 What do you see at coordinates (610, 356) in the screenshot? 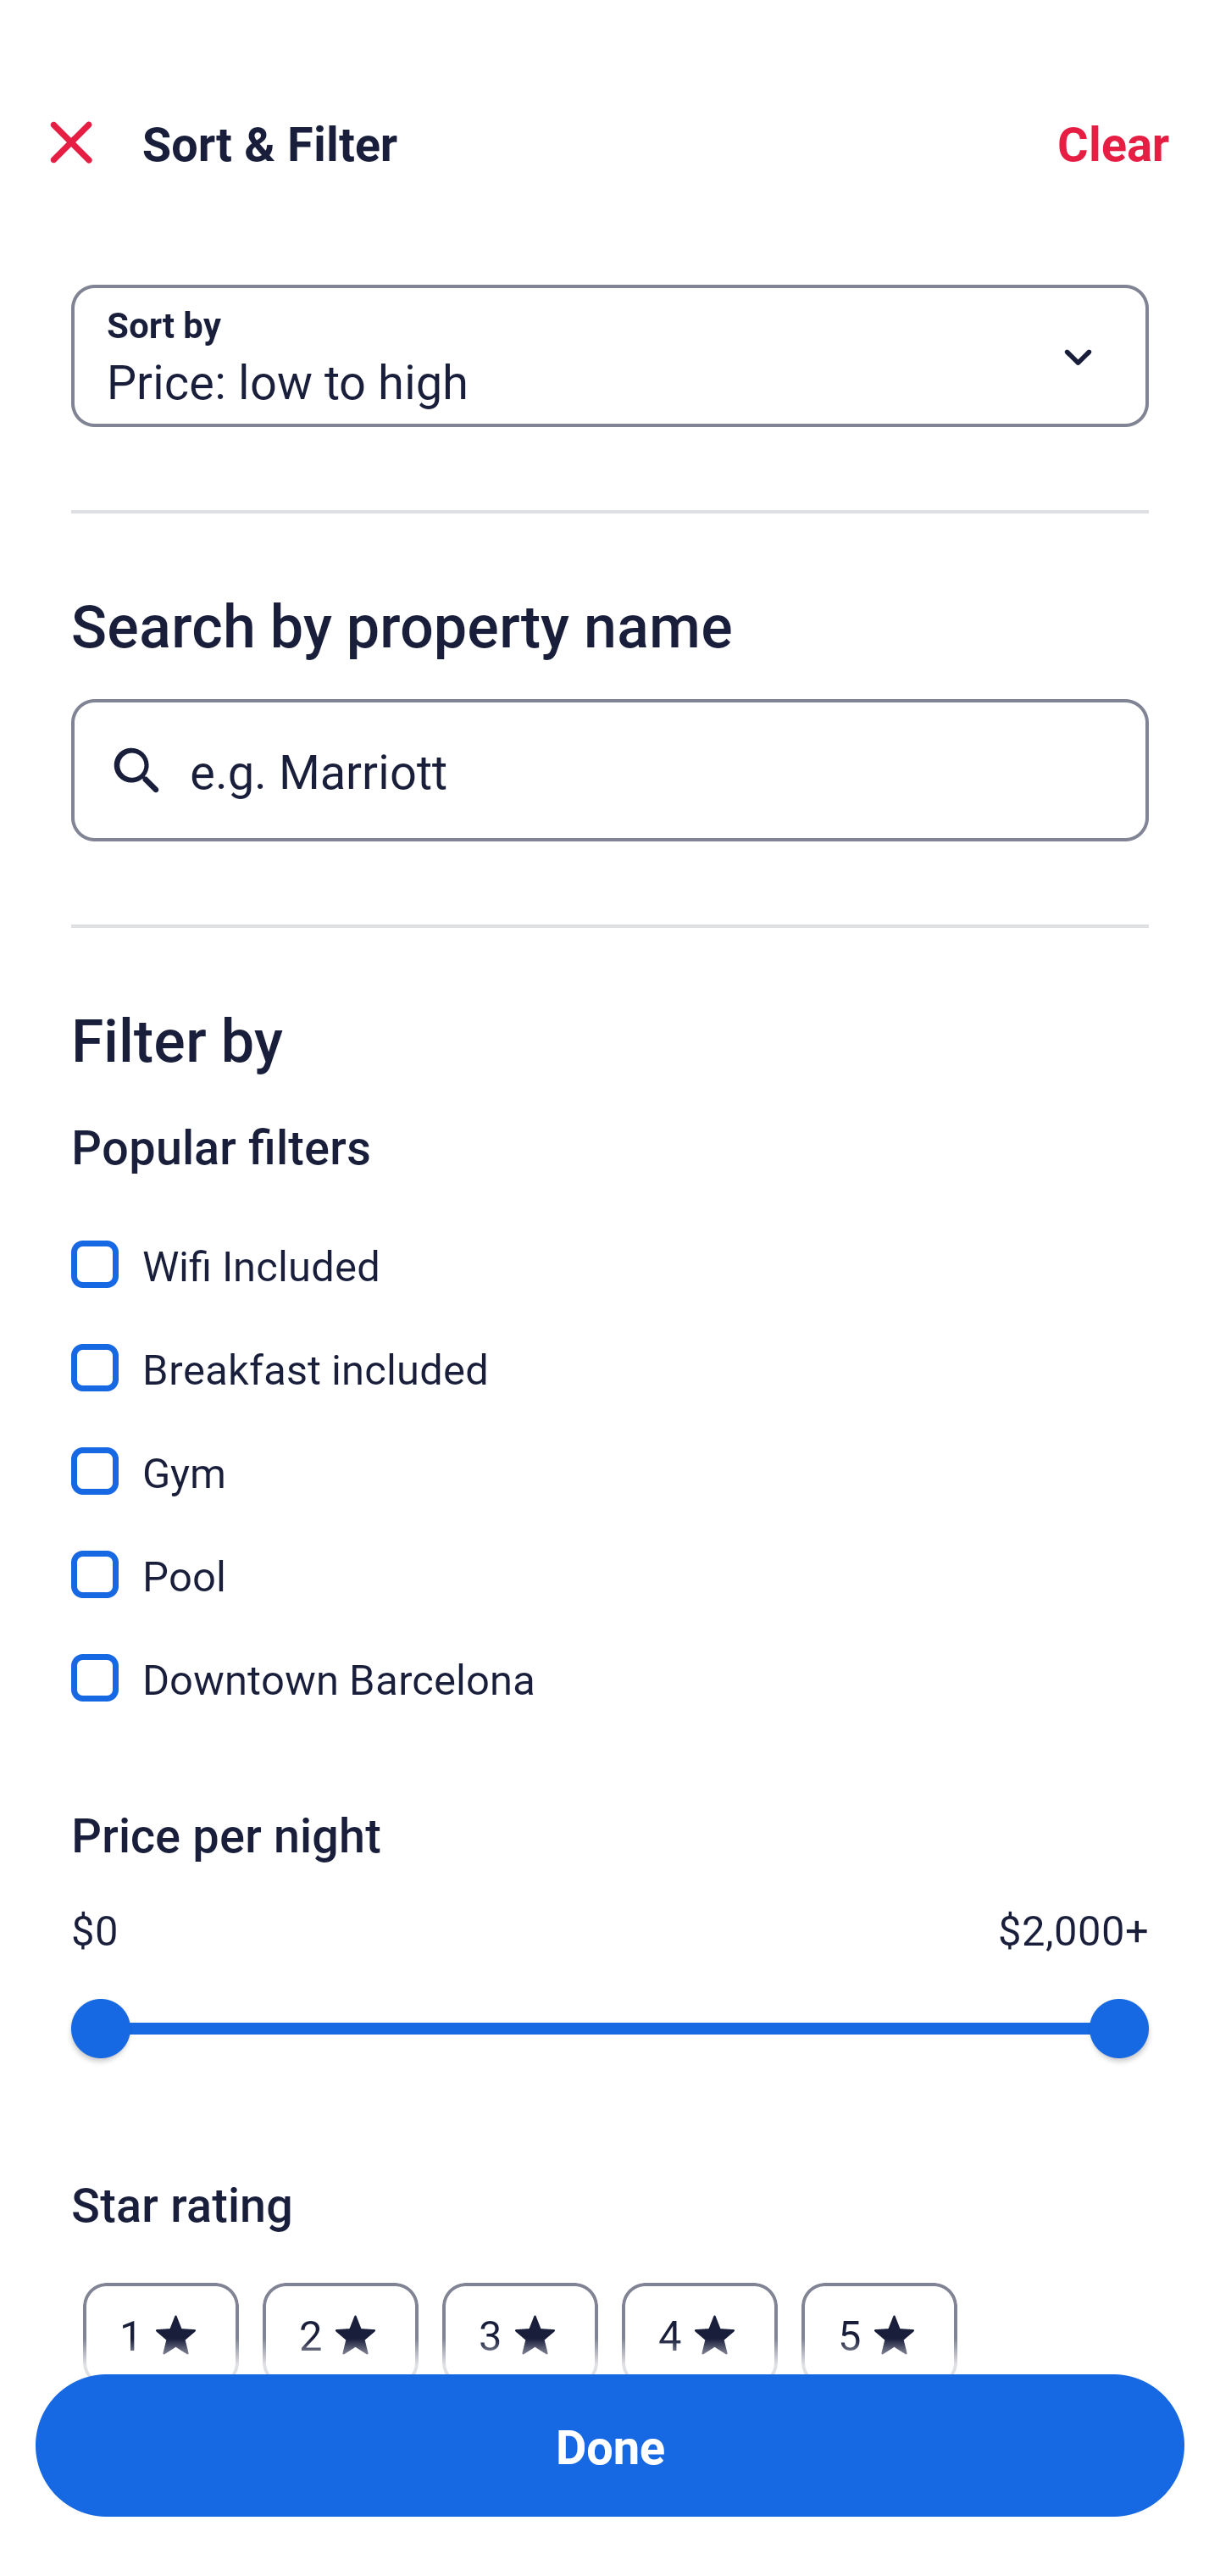
I see `Sort by Button Price: low to high` at bounding box center [610, 356].